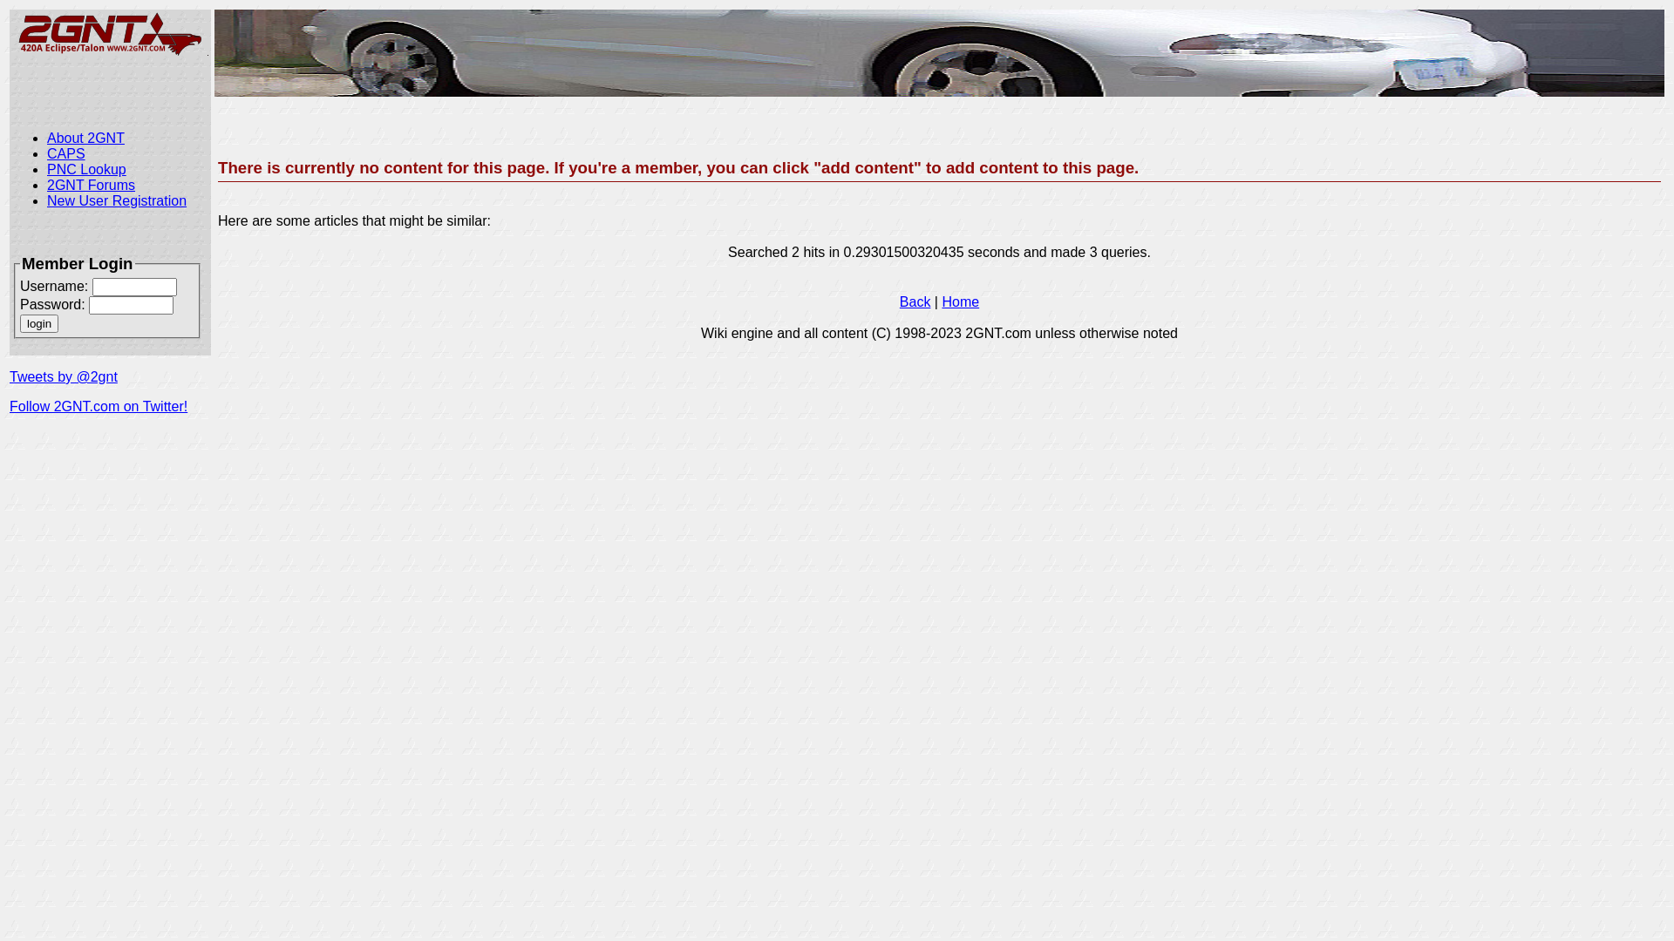 Image resolution: width=1674 pixels, height=941 pixels. What do you see at coordinates (66, 153) in the screenshot?
I see `CAPS` at bounding box center [66, 153].